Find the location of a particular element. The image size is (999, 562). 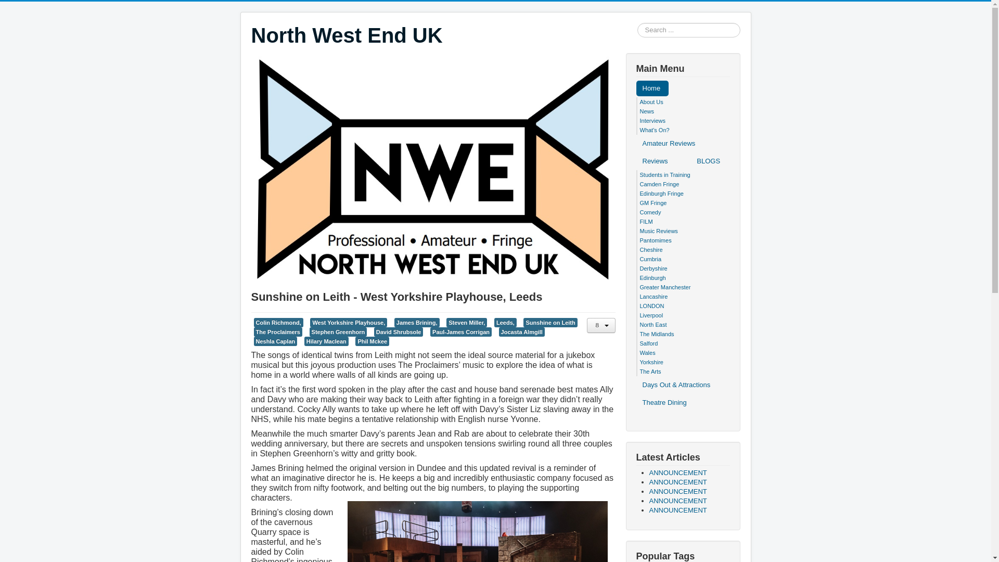

About Us is located at coordinates (651, 102).